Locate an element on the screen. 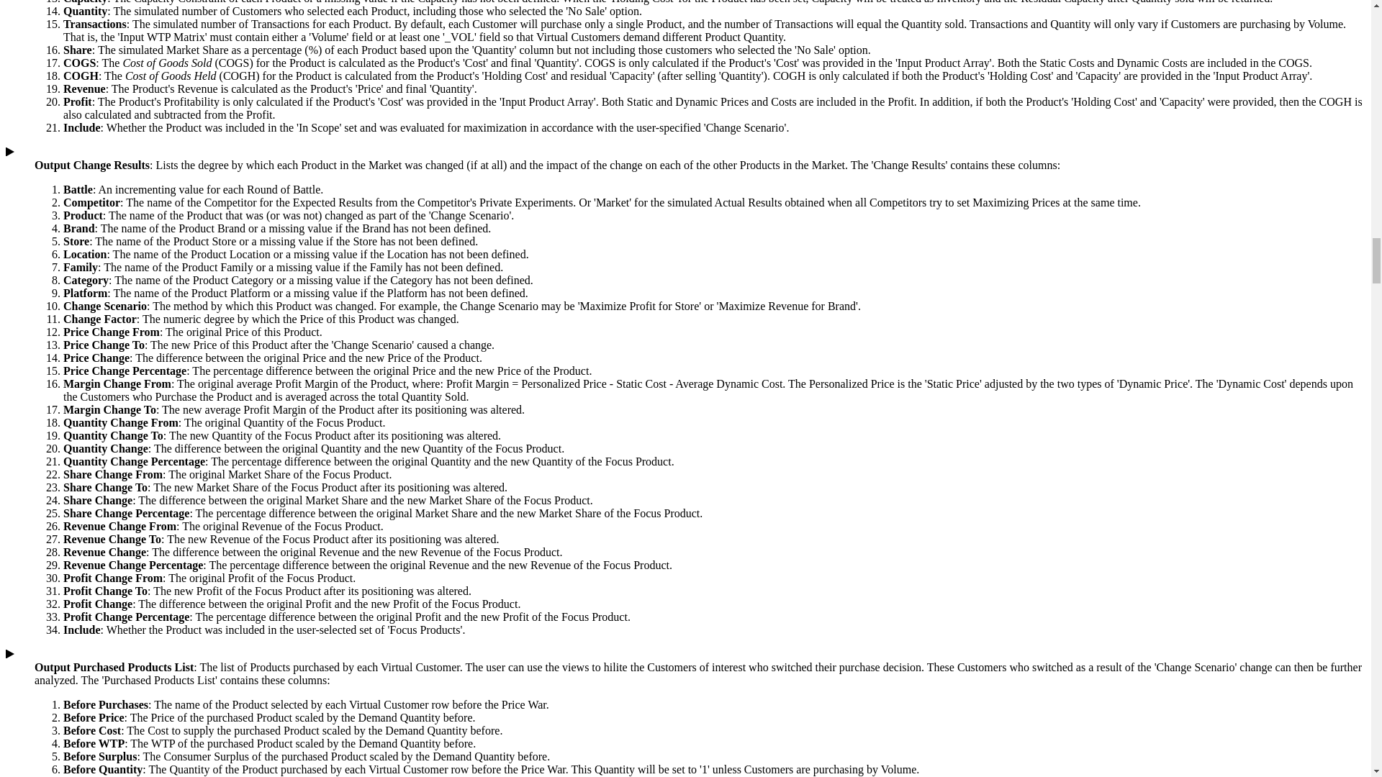 This screenshot has height=777, width=1382. Port 1: Output Change Results is located at coordinates (9, 153).